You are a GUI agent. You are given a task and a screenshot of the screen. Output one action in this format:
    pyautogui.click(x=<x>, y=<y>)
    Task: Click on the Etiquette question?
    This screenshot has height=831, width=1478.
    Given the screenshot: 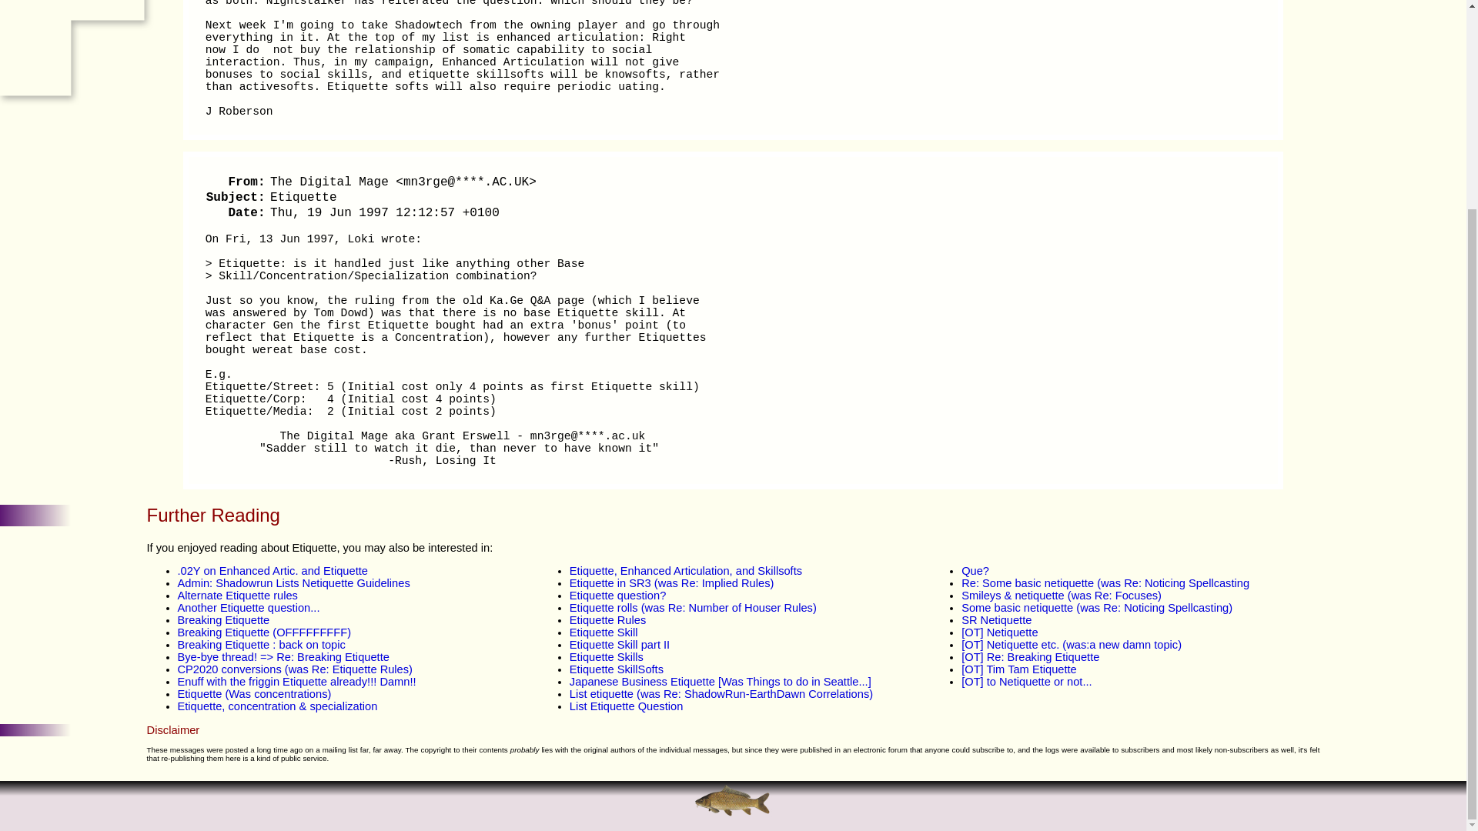 What is the action you would take?
    pyautogui.click(x=617, y=595)
    